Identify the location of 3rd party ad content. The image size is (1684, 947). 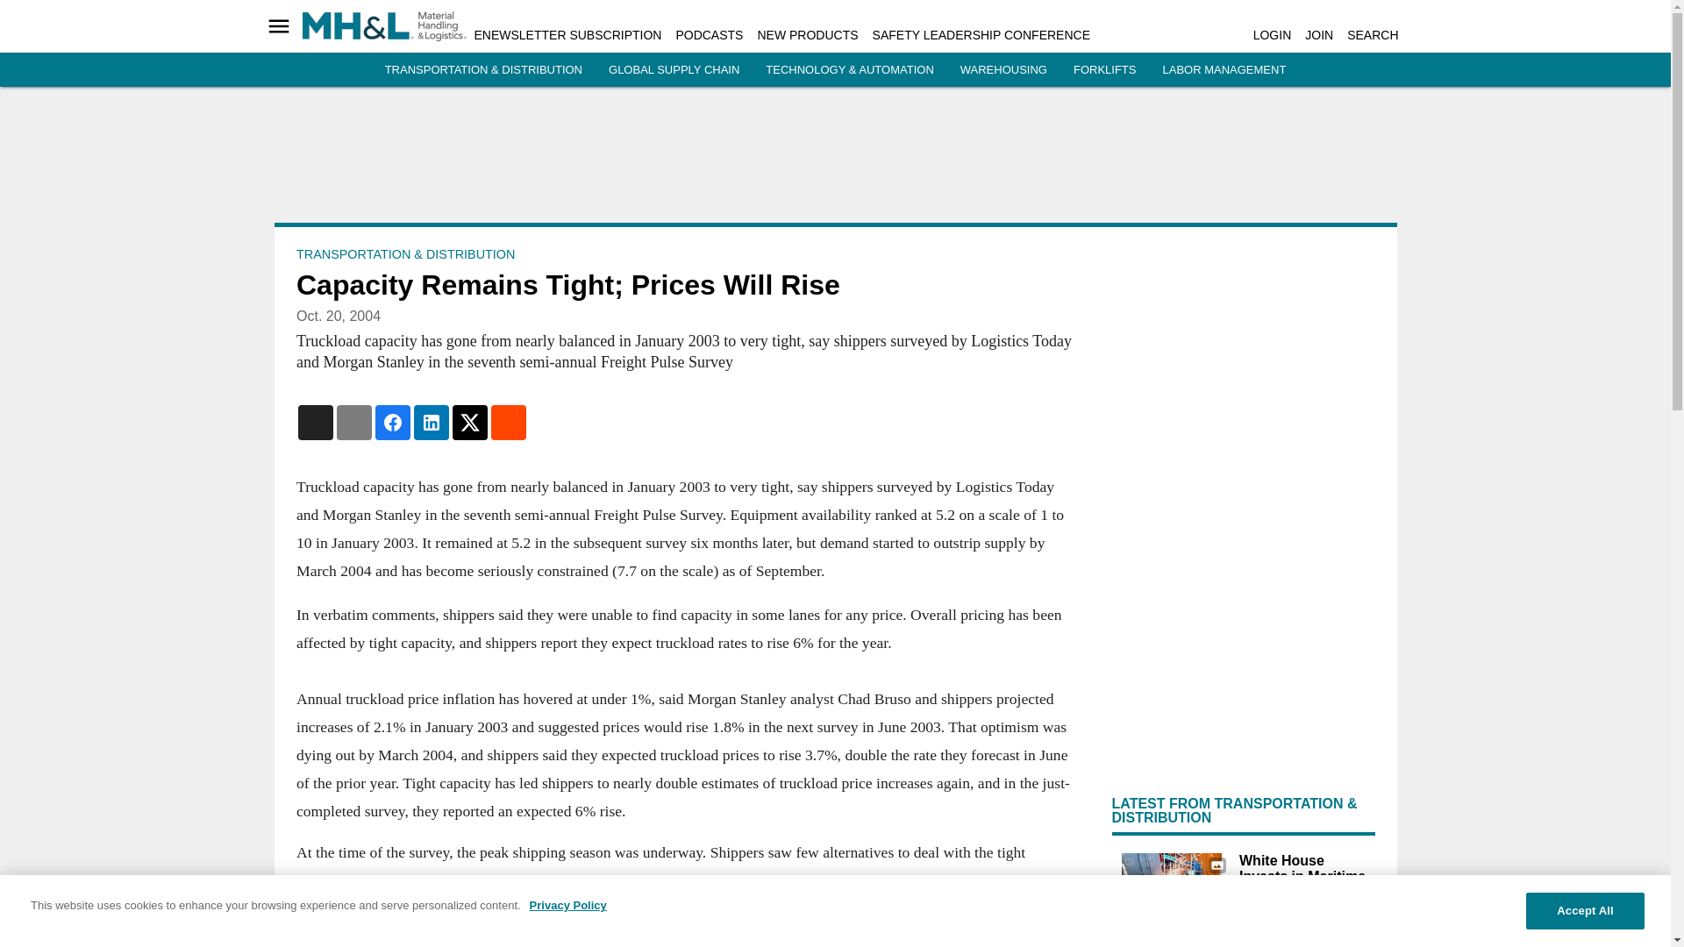
(836, 161).